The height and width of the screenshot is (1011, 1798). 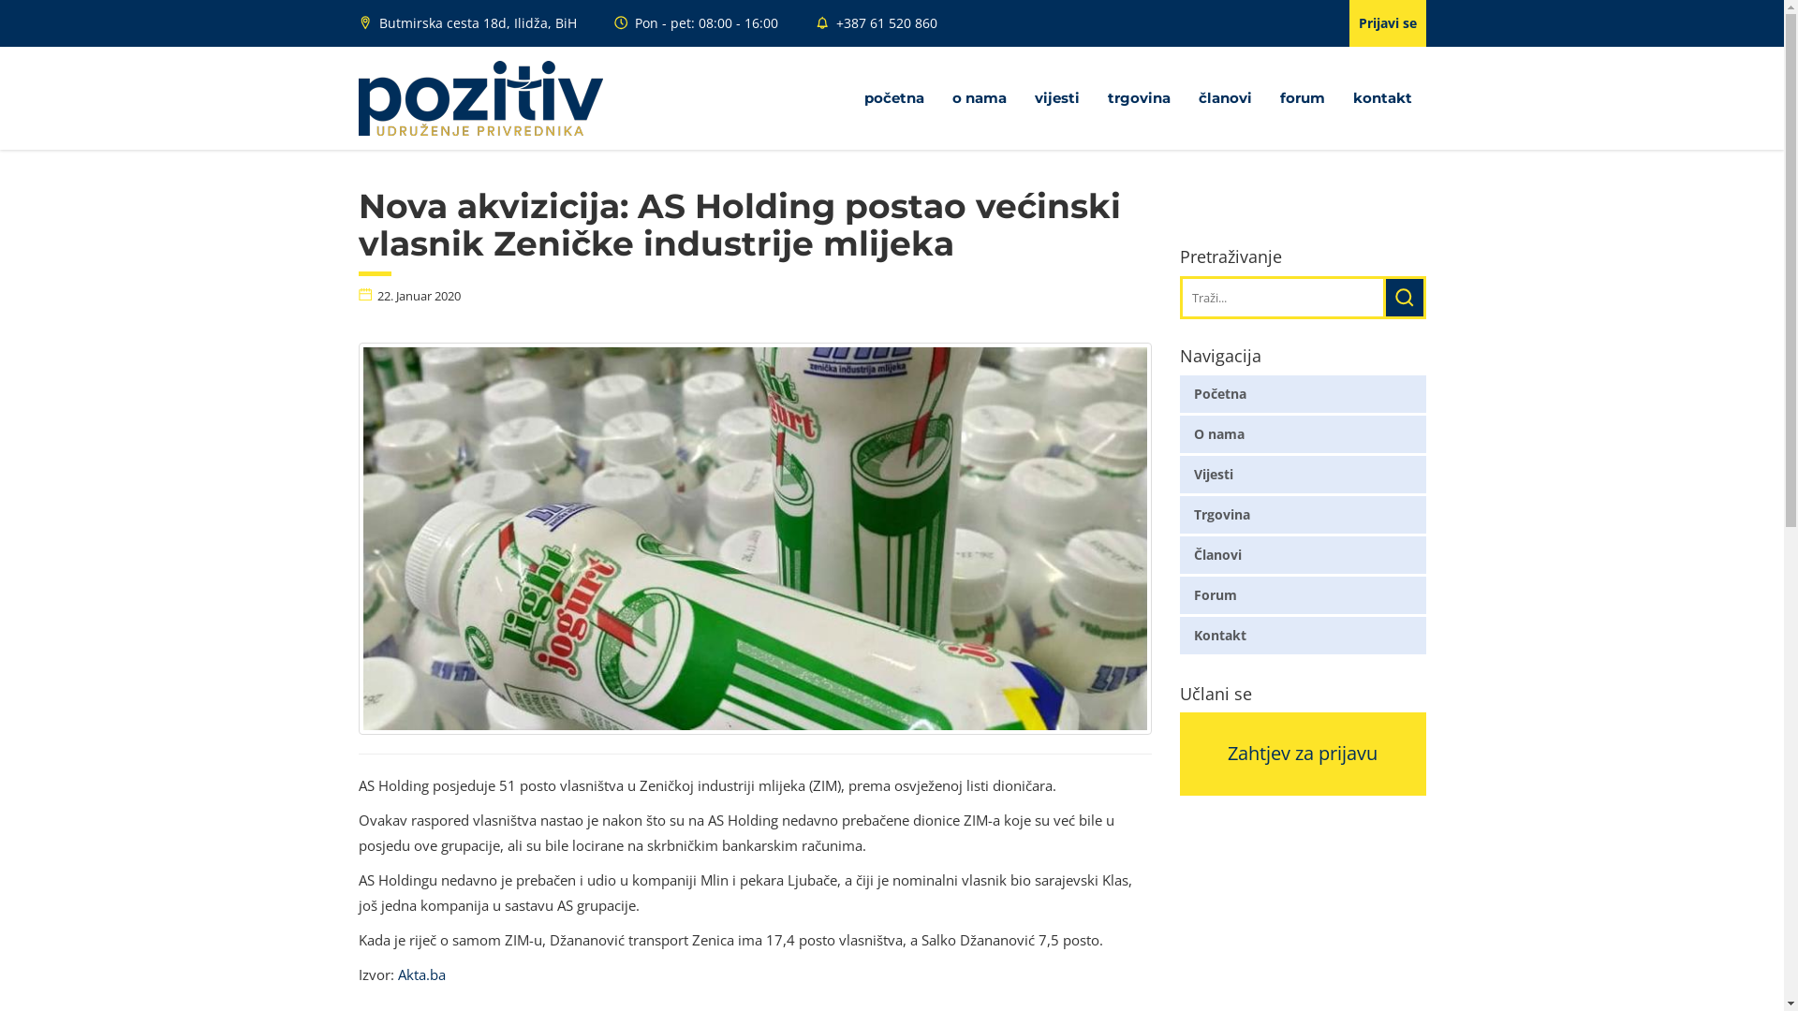 What do you see at coordinates (1057, 98) in the screenshot?
I see `vijesti` at bounding box center [1057, 98].